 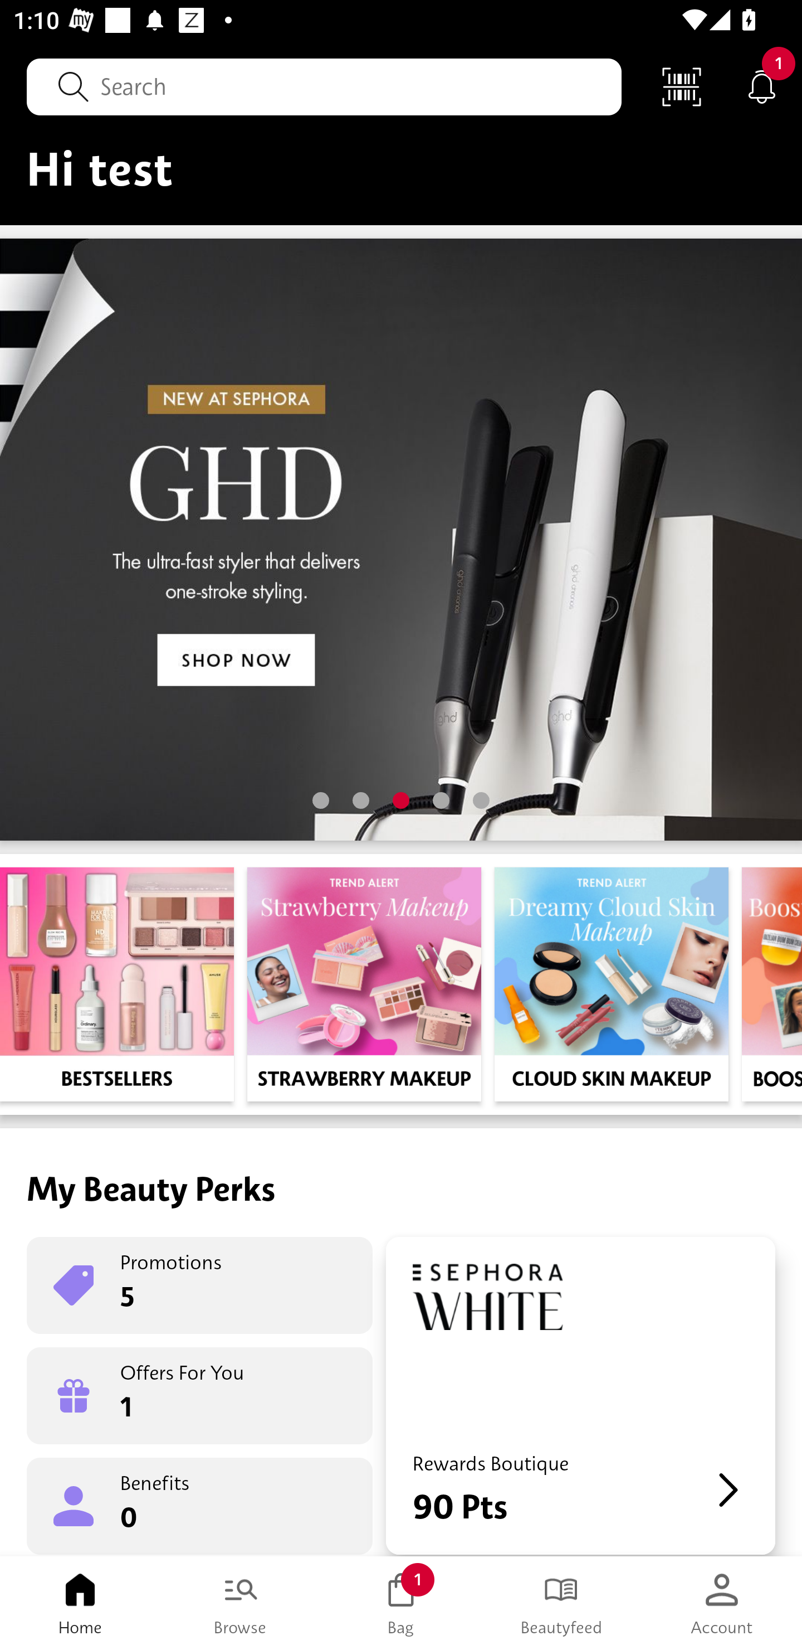 What do you see at coordinates (199, 1396) in the screenshot?
I see `Offers For You 1` at bounding box center [199, 1396].